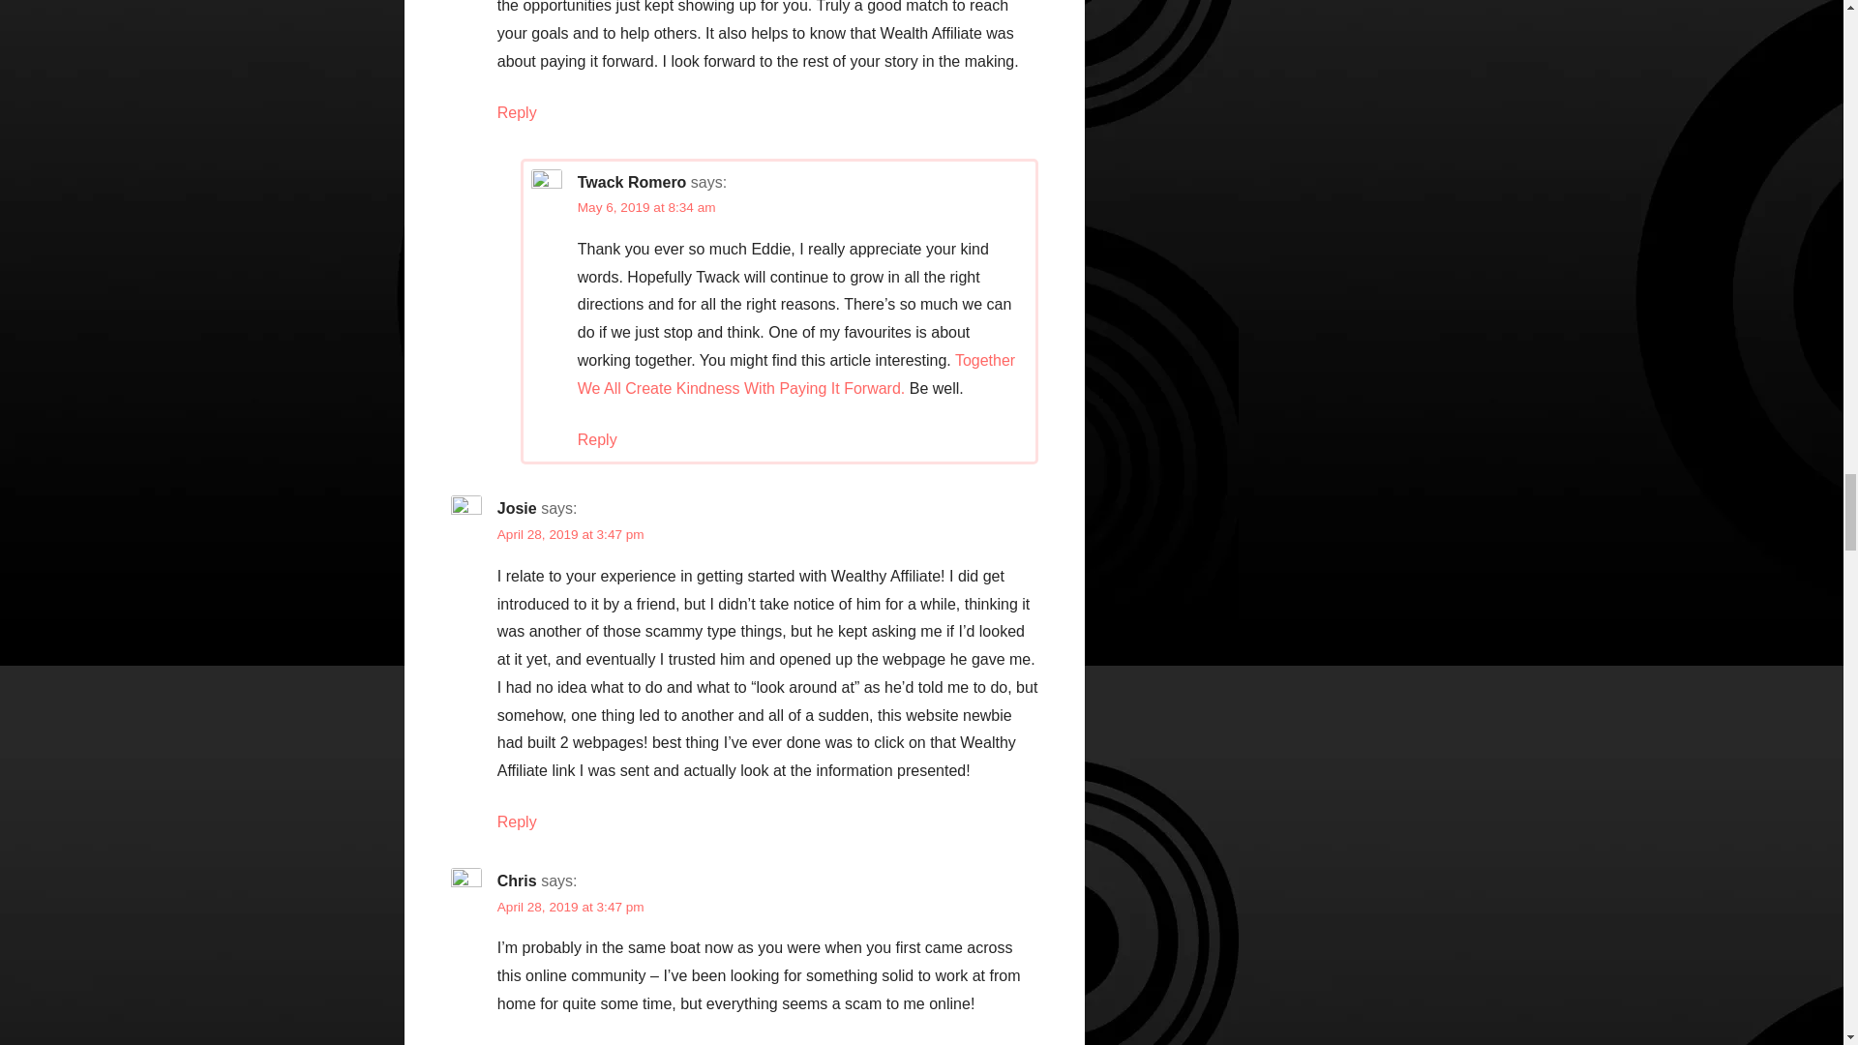  What do you see at coordinates (795, 373) in the screenshot?
I see `Together We All Create Kindness With Paying It Forward.` at bounding box center [795, 373].